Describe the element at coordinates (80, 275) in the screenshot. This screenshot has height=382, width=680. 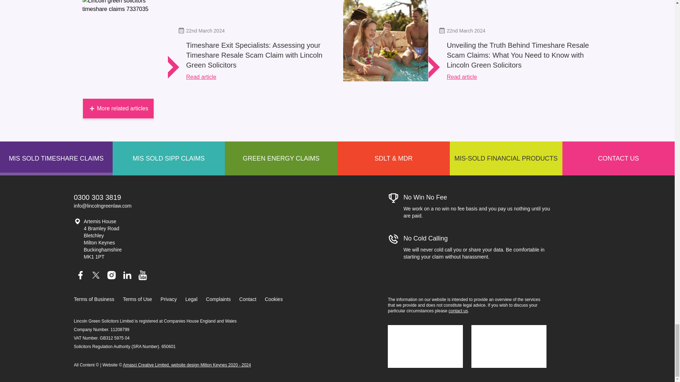
I see `Facebook` at that location.